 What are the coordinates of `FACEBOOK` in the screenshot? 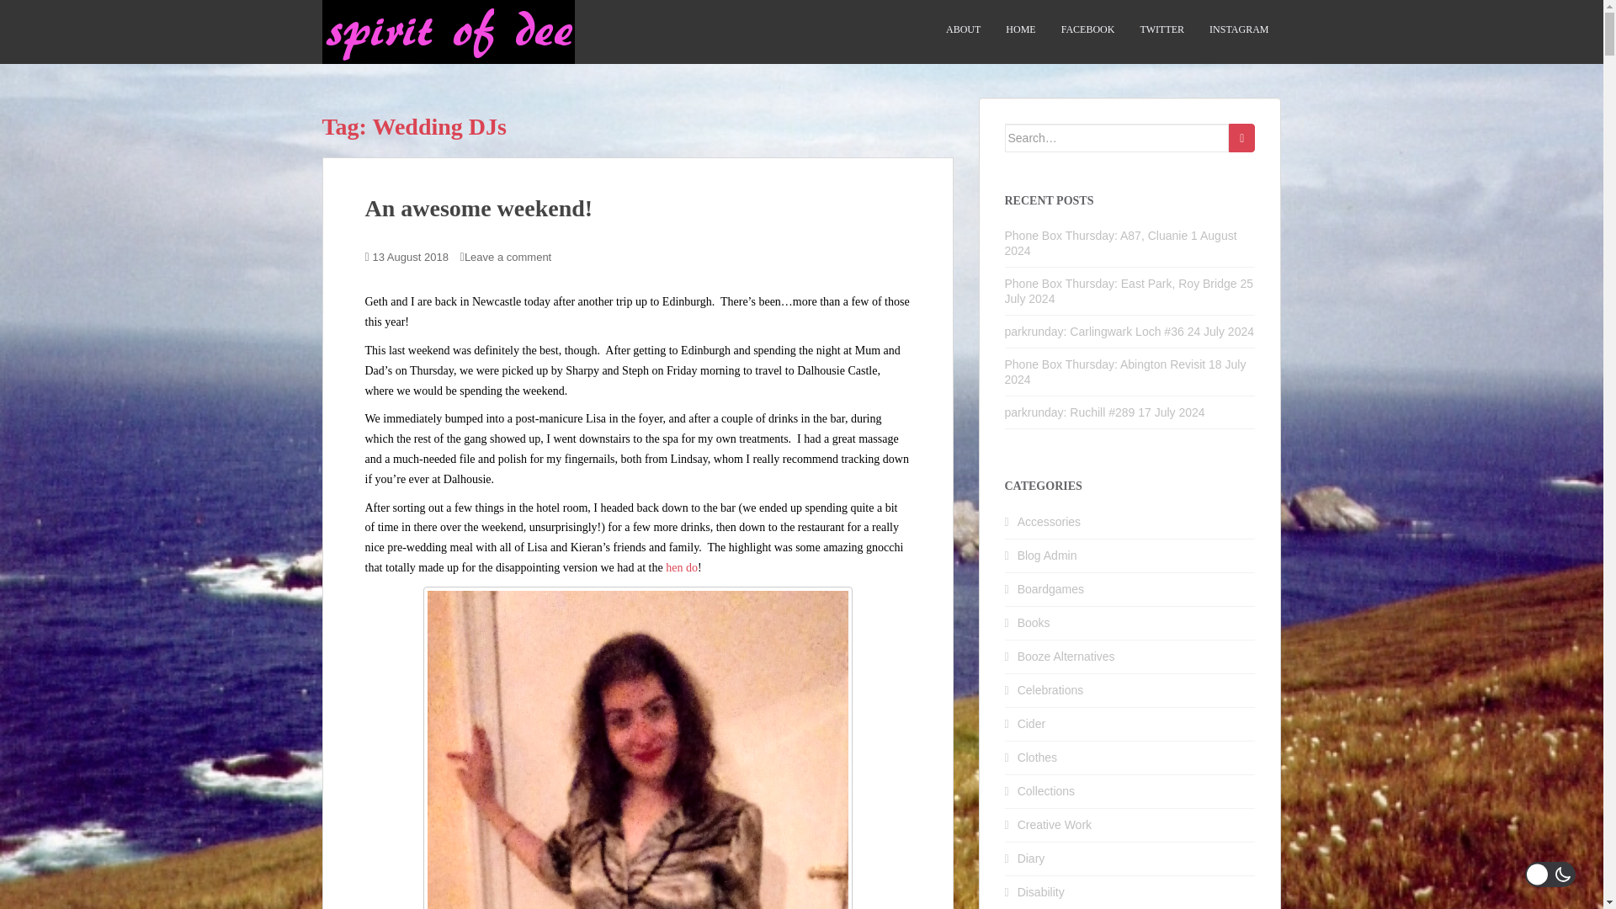 It's located at (1087, 29).